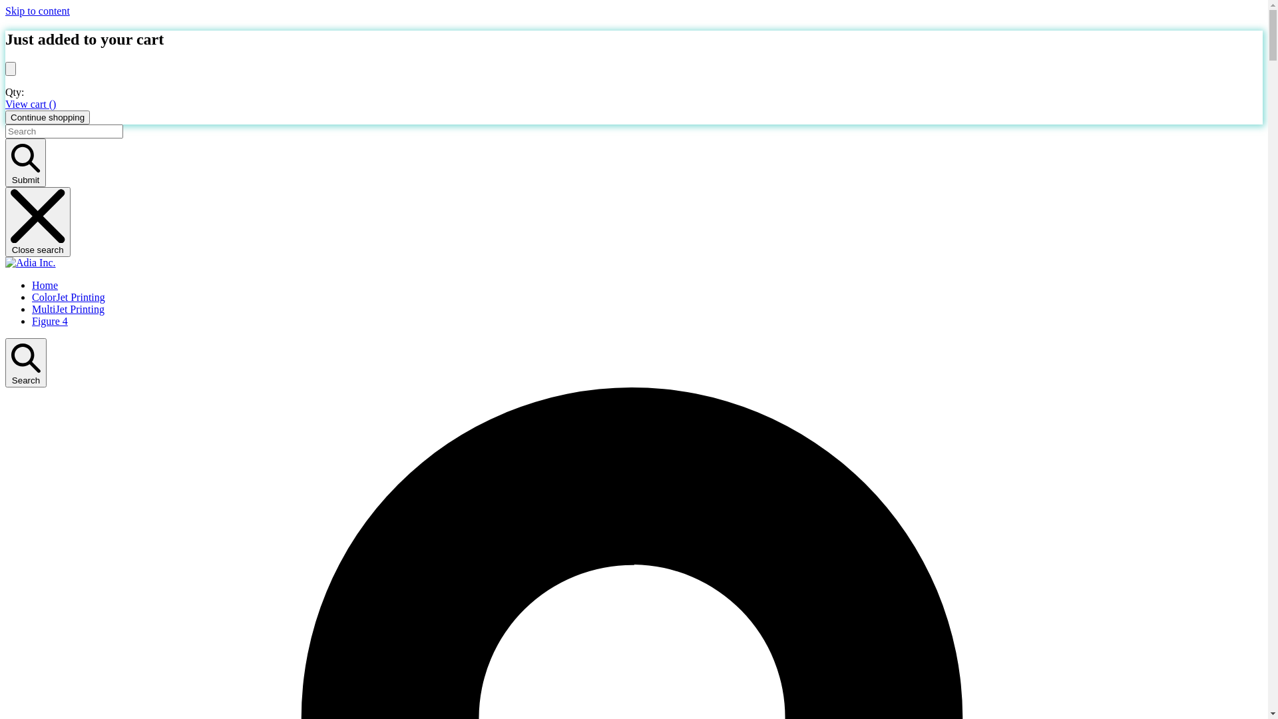 The width and height of the screenshot is (1278, 719). I want to click on Search, so click(26, 363).